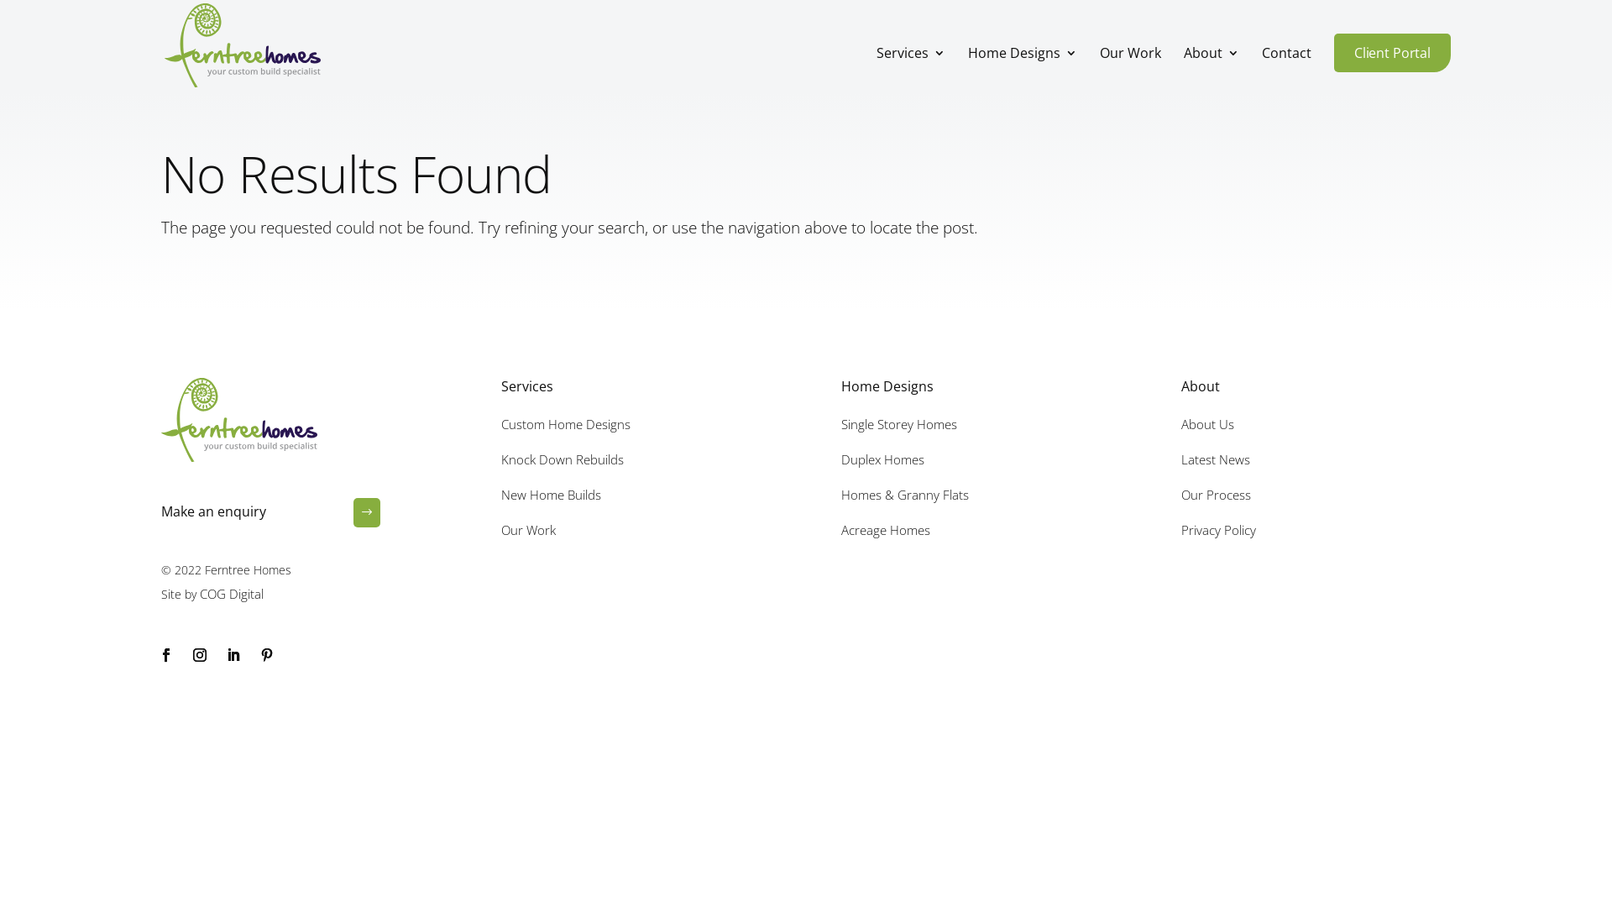  What do you see at coordinates (563, 459) in the screenshot?
I see `Knock Down Rebuilds` at bounding box center [563, 459].